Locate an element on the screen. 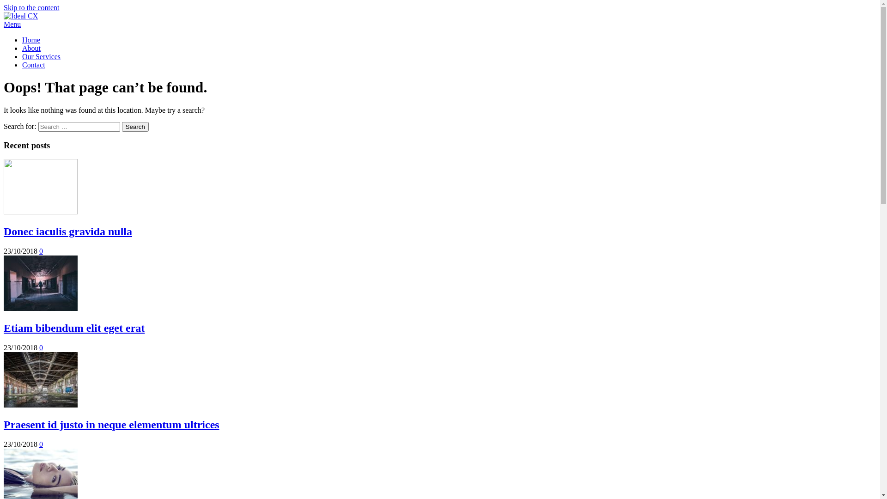 The height and width of the screenshot is (499, 887). Praesent id justo in neque elementum ultrices is located at coordinates (112, 425).